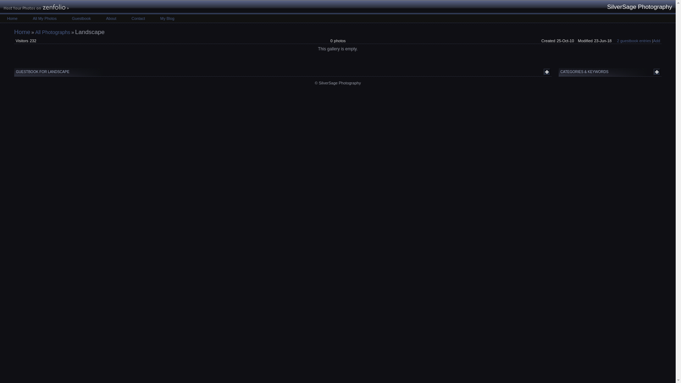 The width and height of the screenshot is (681, 383). What do you see at coordinates (52, 32) in the screenshot?
I see `All Photographs` at bounding box center [52, 32].